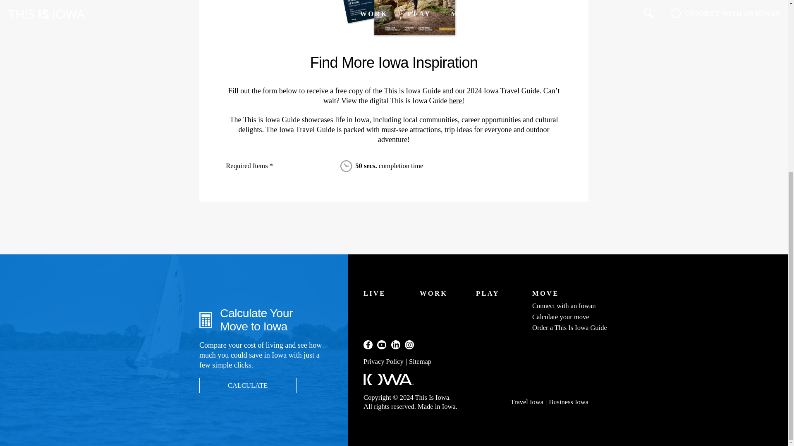  What do you see at coordinates (457, 101) in the screenshot?
I see `here!` at bounding box center [457, 101].